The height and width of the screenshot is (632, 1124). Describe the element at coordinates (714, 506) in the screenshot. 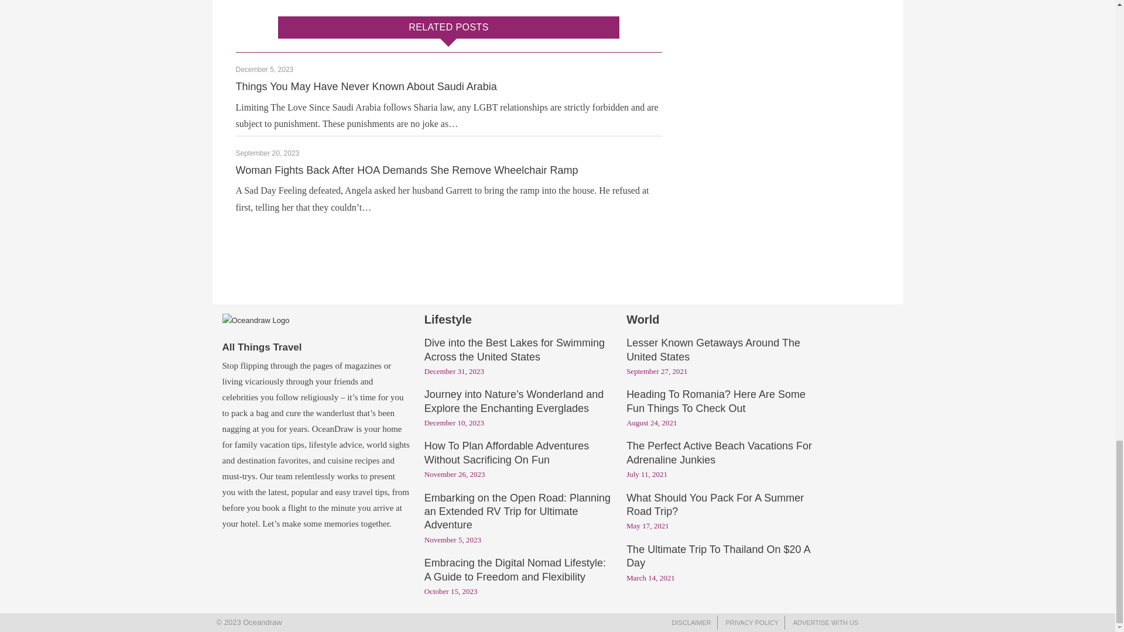

I see `What Should You Pack For A Summer Road Trip?` at that location.